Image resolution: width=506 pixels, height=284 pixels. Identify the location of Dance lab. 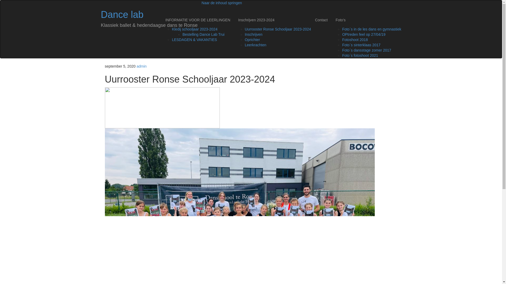
(122, 15).